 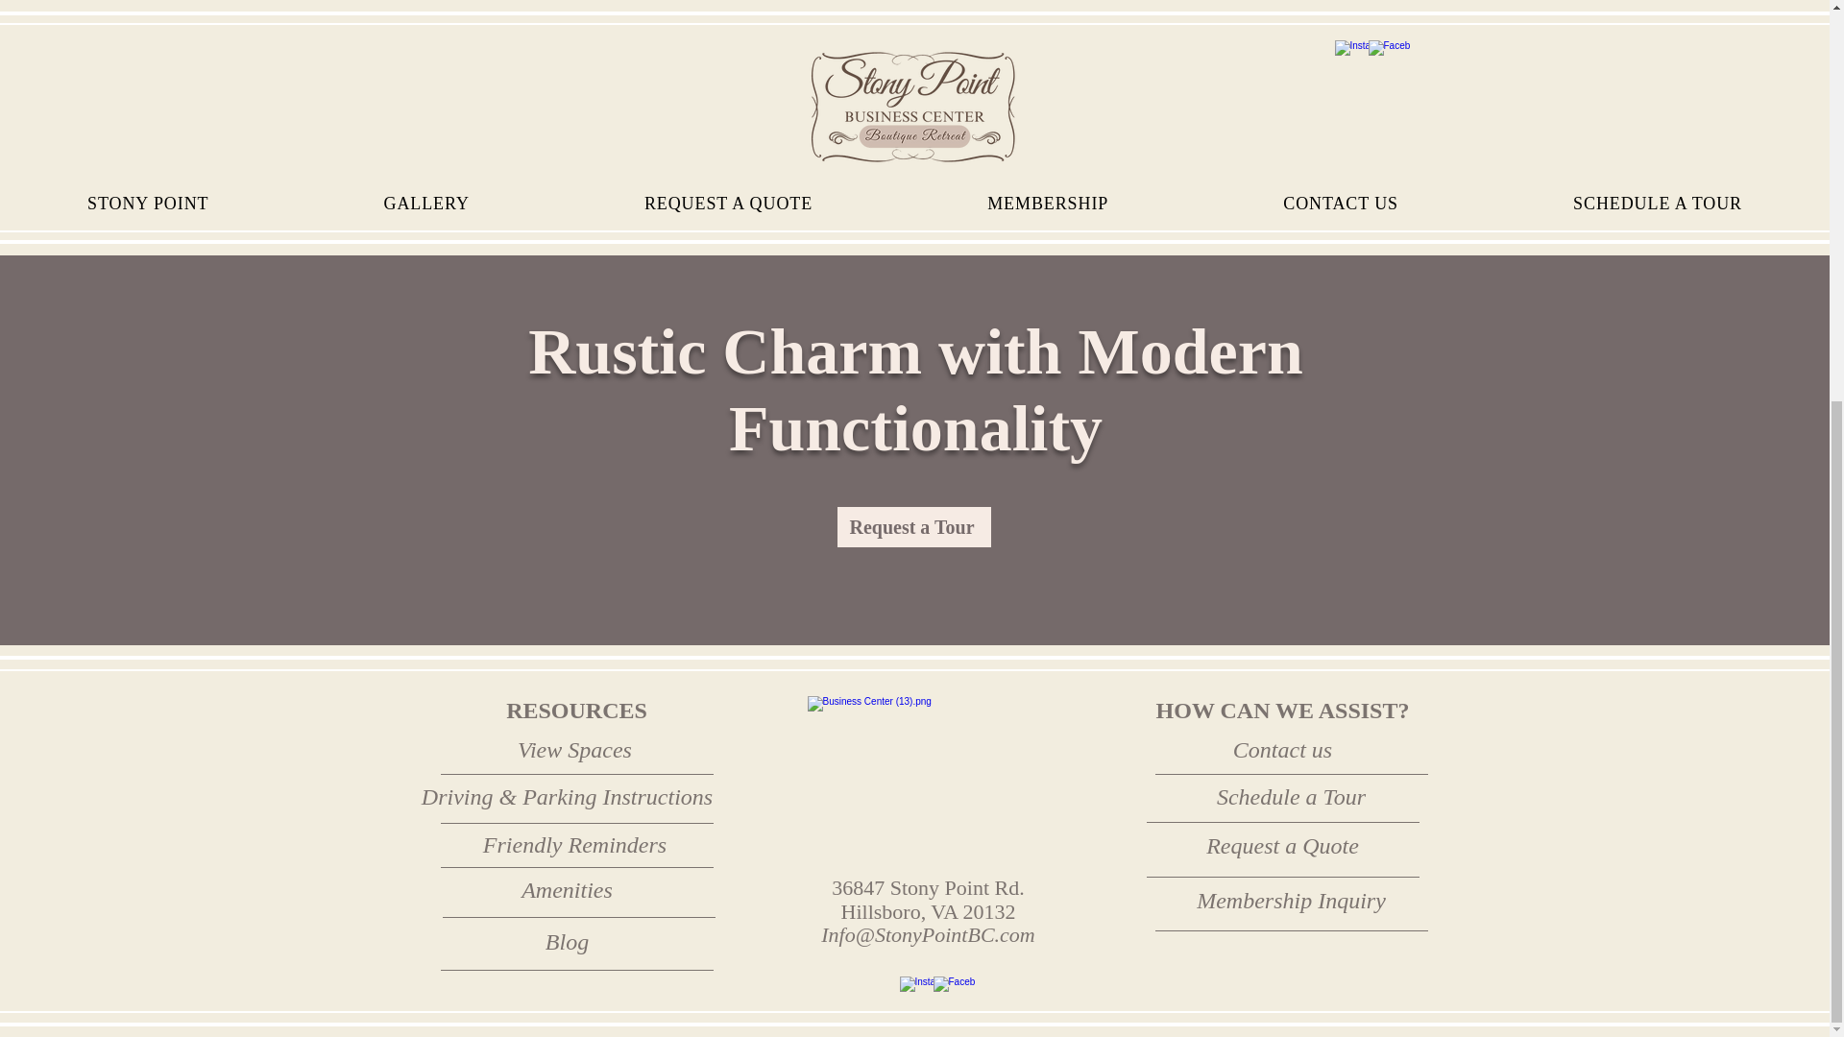 I want to click on Membership Inquiry, so click(x=1291, y=901).